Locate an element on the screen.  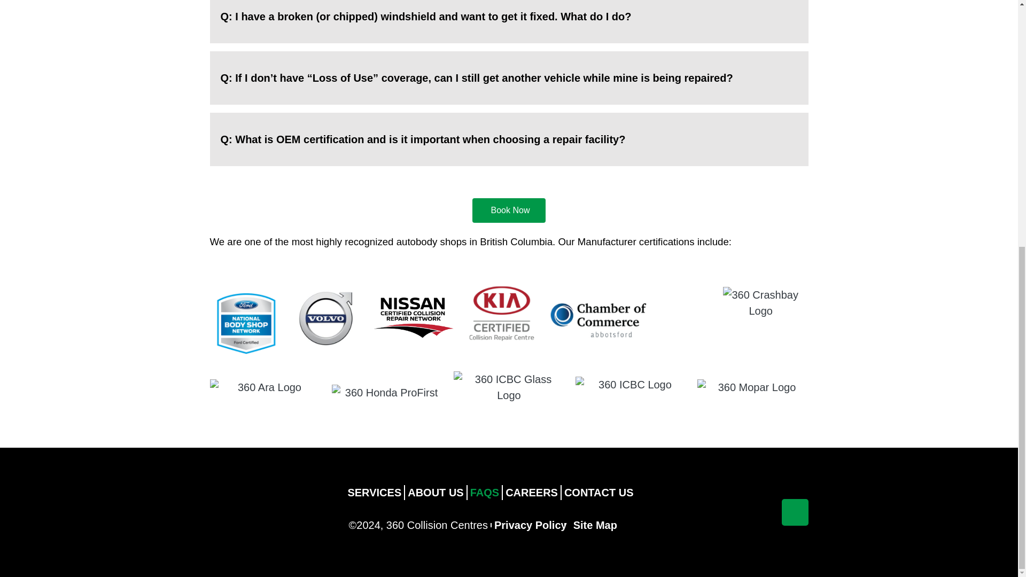
CAREERS is located at coordinates (531, 493).